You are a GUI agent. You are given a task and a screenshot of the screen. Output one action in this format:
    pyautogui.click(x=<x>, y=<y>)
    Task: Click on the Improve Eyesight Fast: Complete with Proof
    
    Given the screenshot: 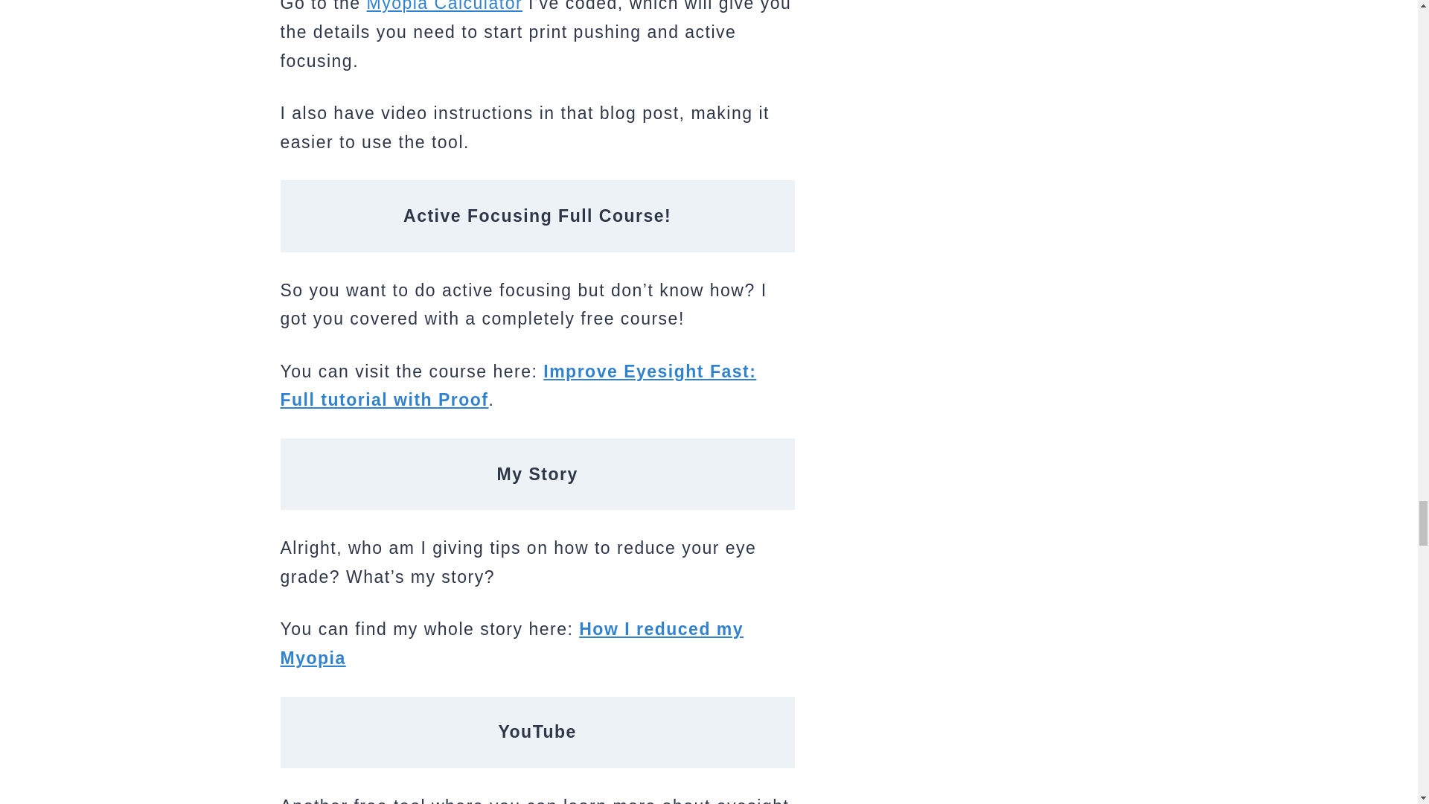 What is the action you would take?
    pyautogui.click(x=518, y=386)
    